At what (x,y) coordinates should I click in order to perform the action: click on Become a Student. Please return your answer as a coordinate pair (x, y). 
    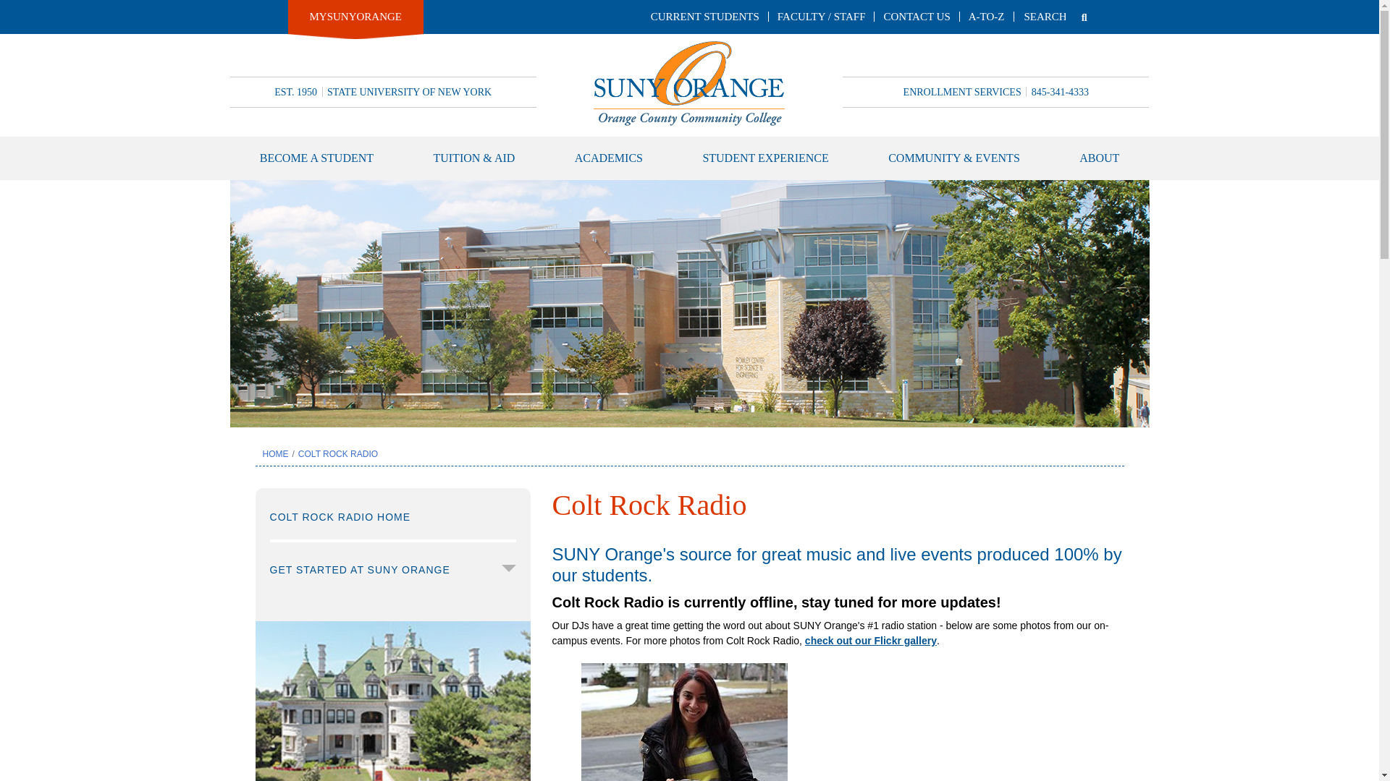
    Looking at the image, I should click on (317, 158).